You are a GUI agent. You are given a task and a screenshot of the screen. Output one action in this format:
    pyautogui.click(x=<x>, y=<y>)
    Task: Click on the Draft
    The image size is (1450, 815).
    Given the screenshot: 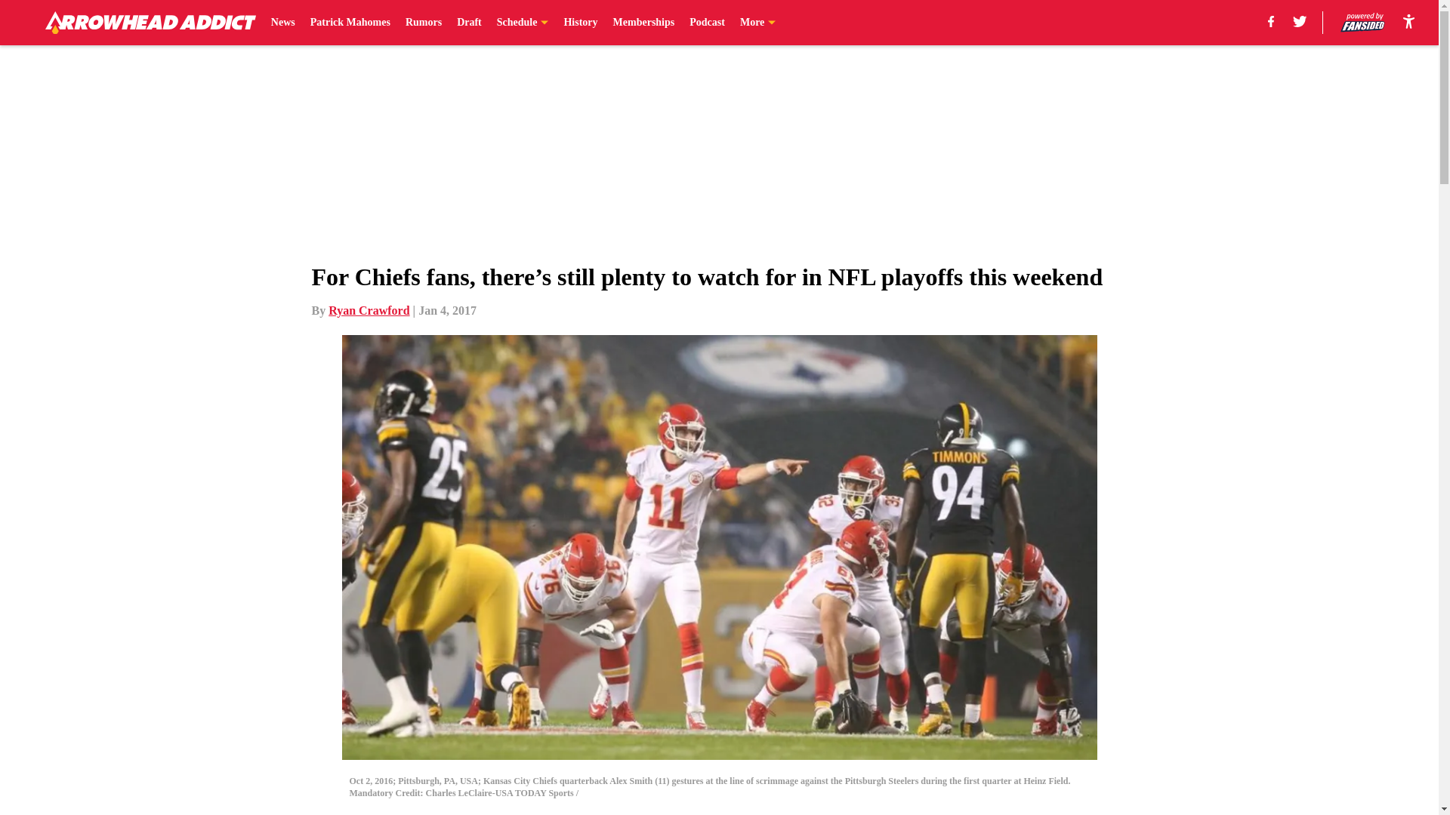 What is the action you would take?
    pyautogui.click(x=468, y=23)
    